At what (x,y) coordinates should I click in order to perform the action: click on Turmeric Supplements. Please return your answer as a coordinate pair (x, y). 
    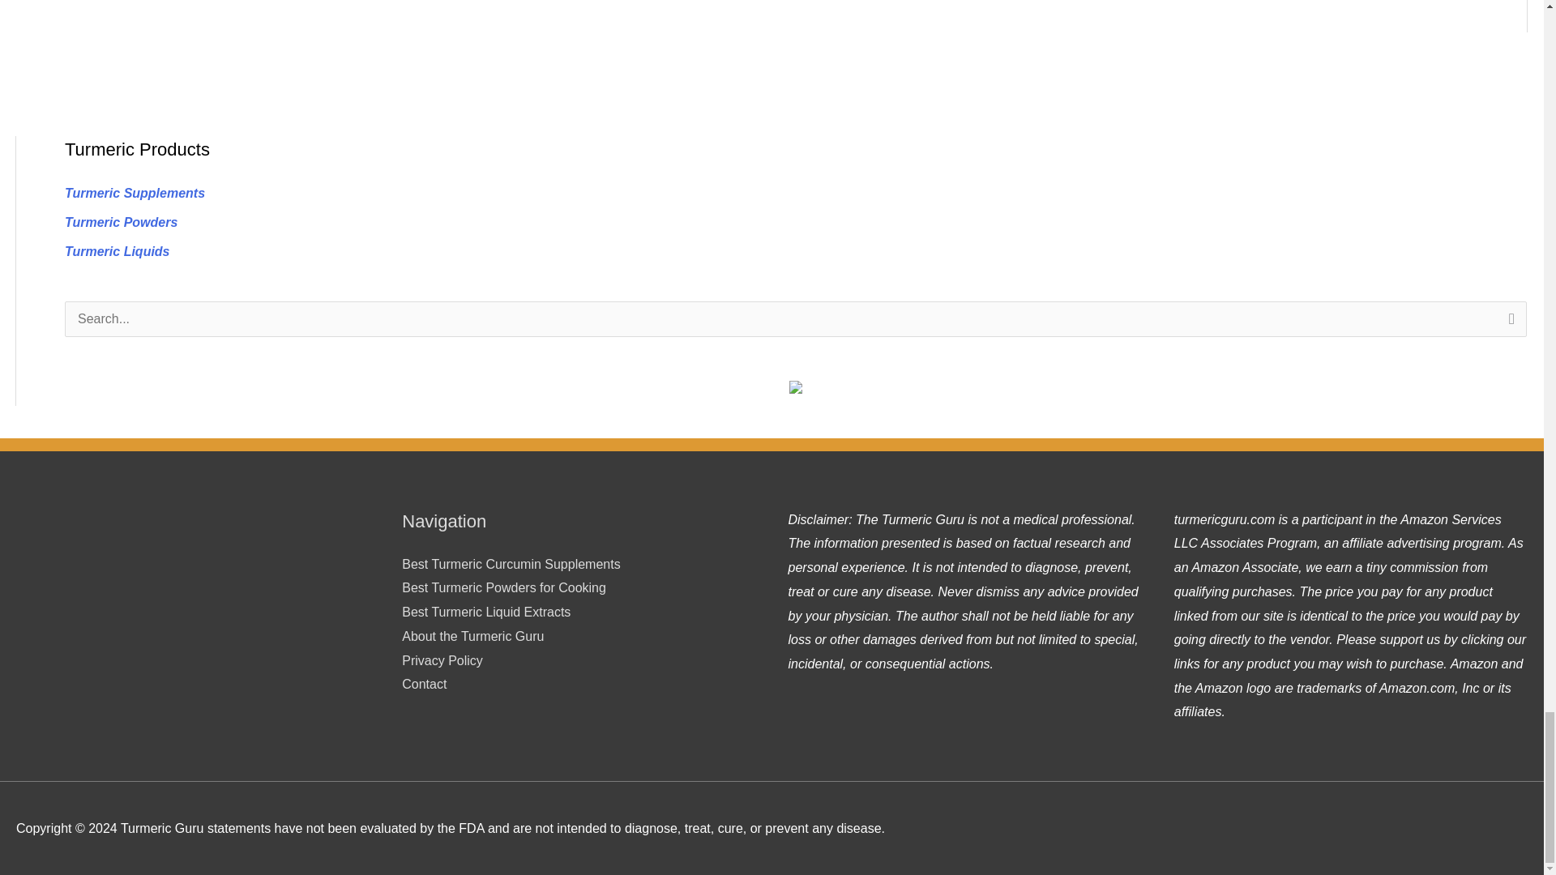
    Looking at the image, I should click on (135, 193).